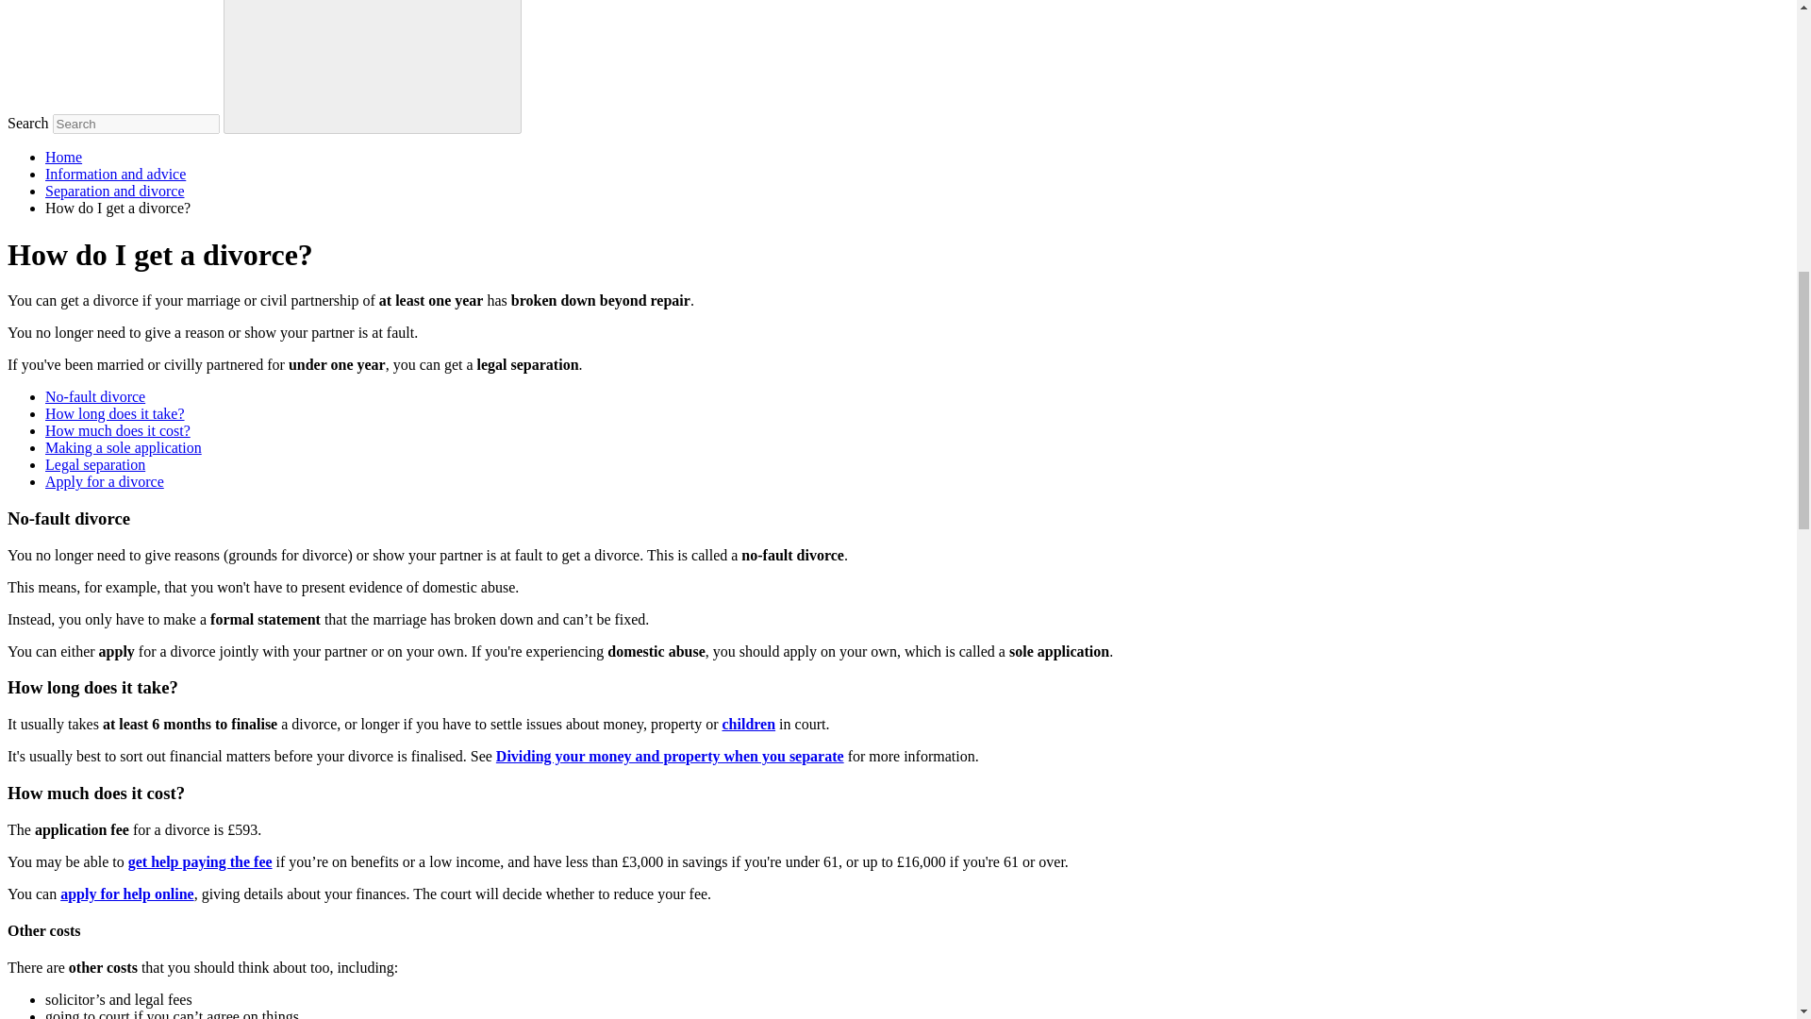 The height and width of the screenshot is (1019, 1811). Describe the element at coordinates (117, 430) in the screenshot. I see `How much does it cost?` at that location.